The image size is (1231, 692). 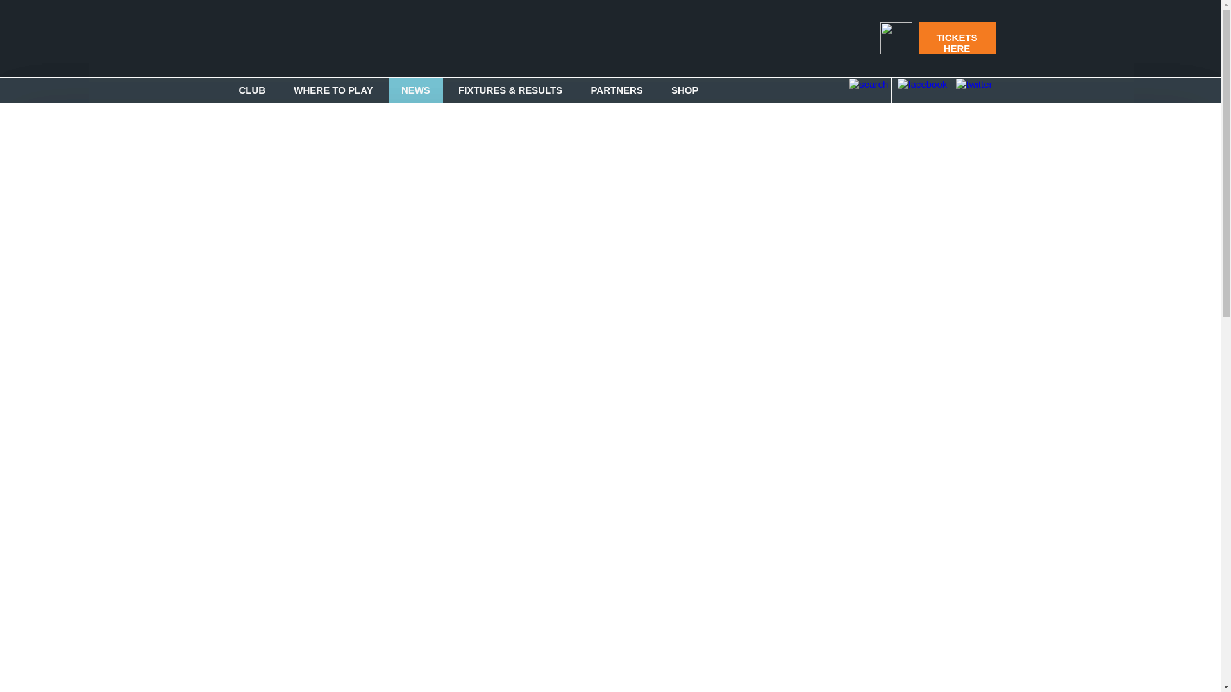 I want to click on 12-Week Coaching Course, so click(x=497, y=406).